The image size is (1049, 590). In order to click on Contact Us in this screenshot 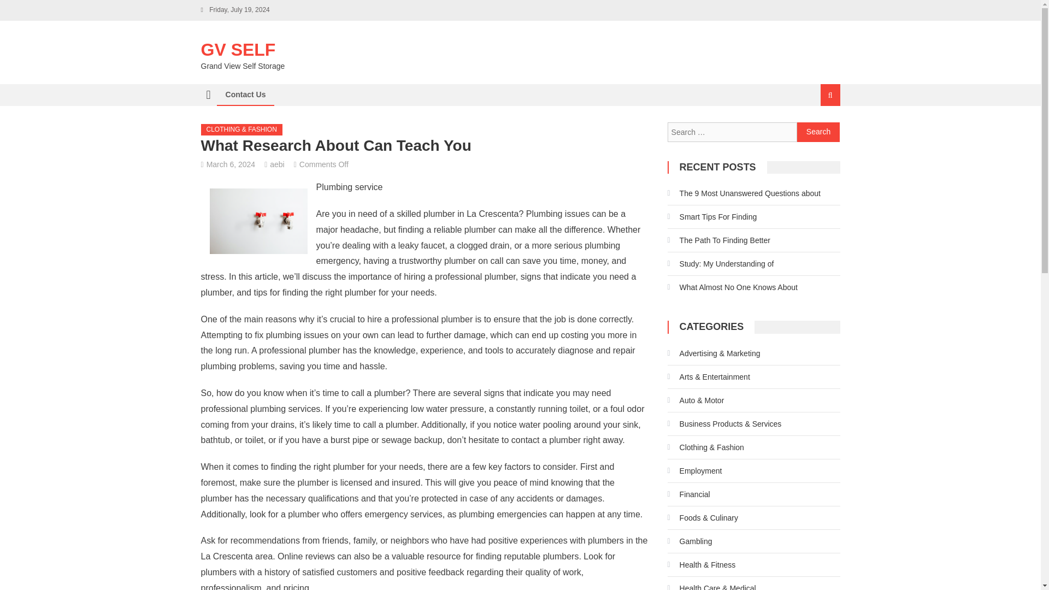, I will do `click(245, 95)`.